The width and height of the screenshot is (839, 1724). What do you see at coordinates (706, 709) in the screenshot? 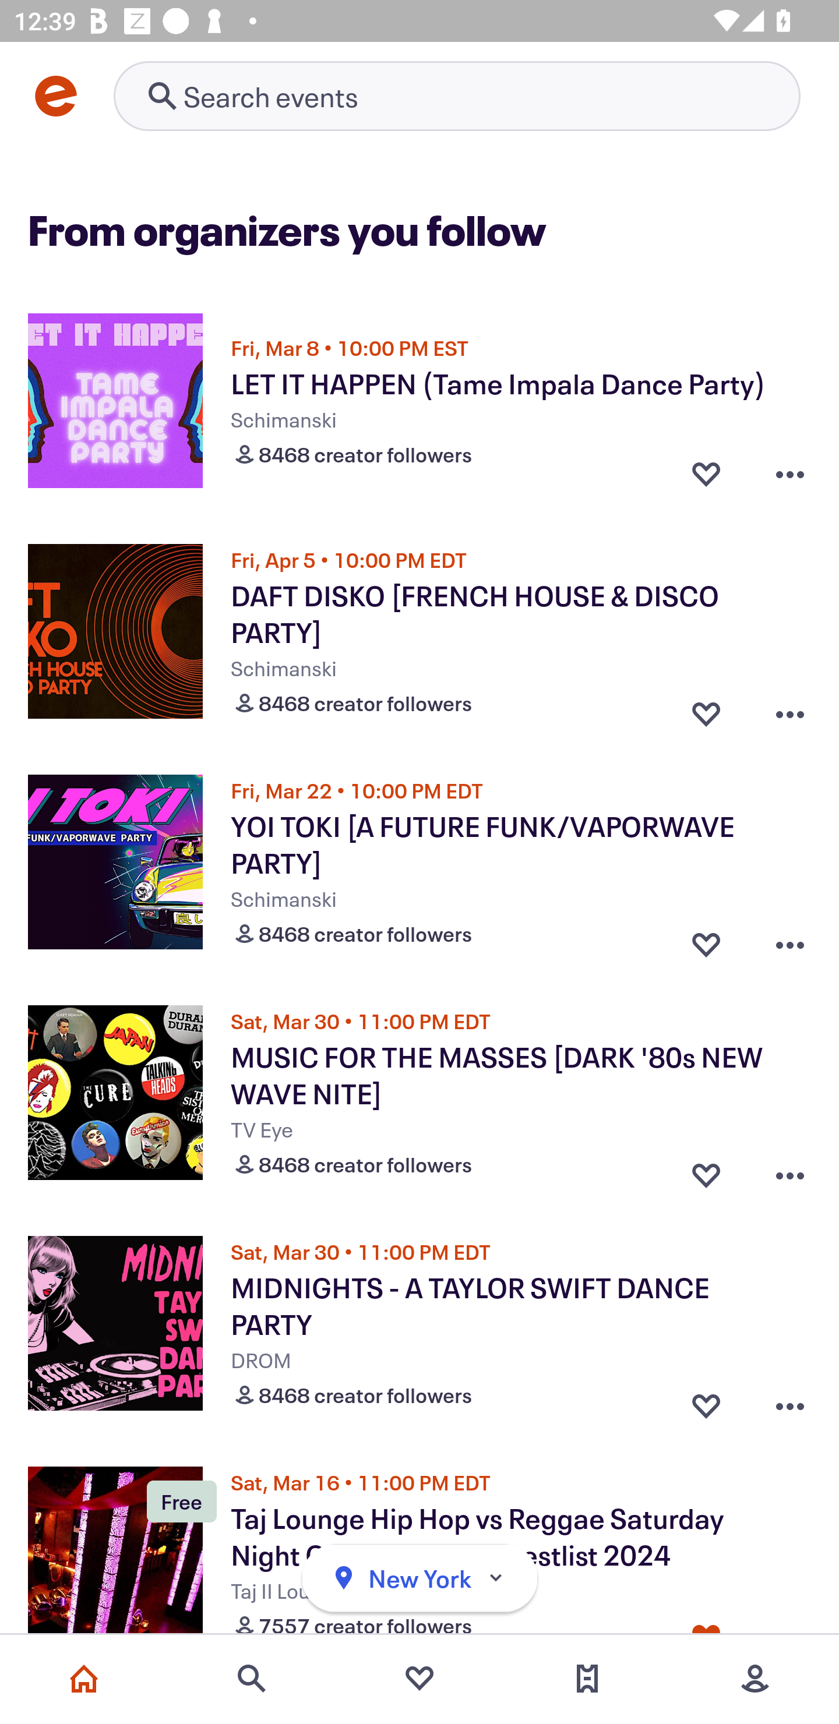
I see `Favorite button` at bounding box center [706, 709].